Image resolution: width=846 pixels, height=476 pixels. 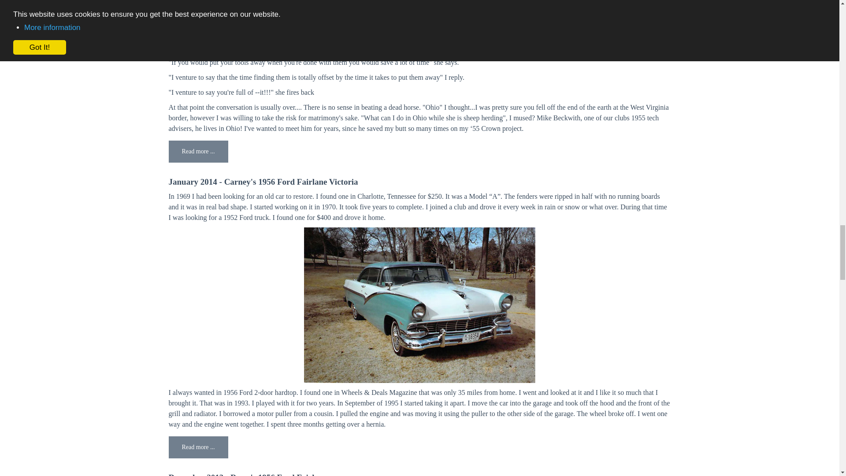 What do you see at coordinates (263, 182) in the screenshot?
I see `January 2014 - Carney's 1956 Ford Fairlane Victoria` at bounding box center [263, 182].